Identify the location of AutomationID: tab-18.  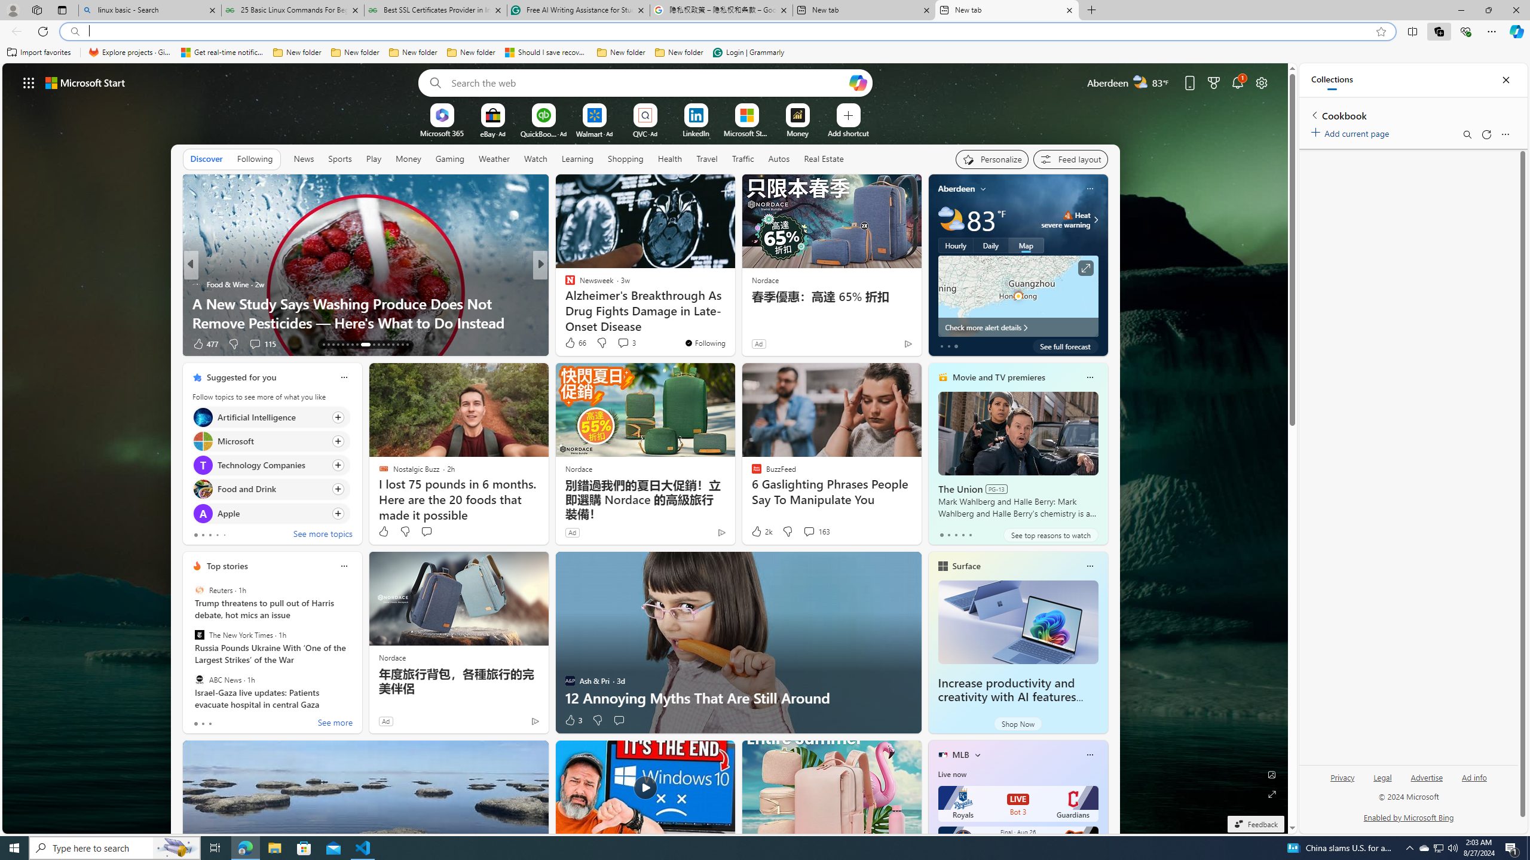
(347, 345).